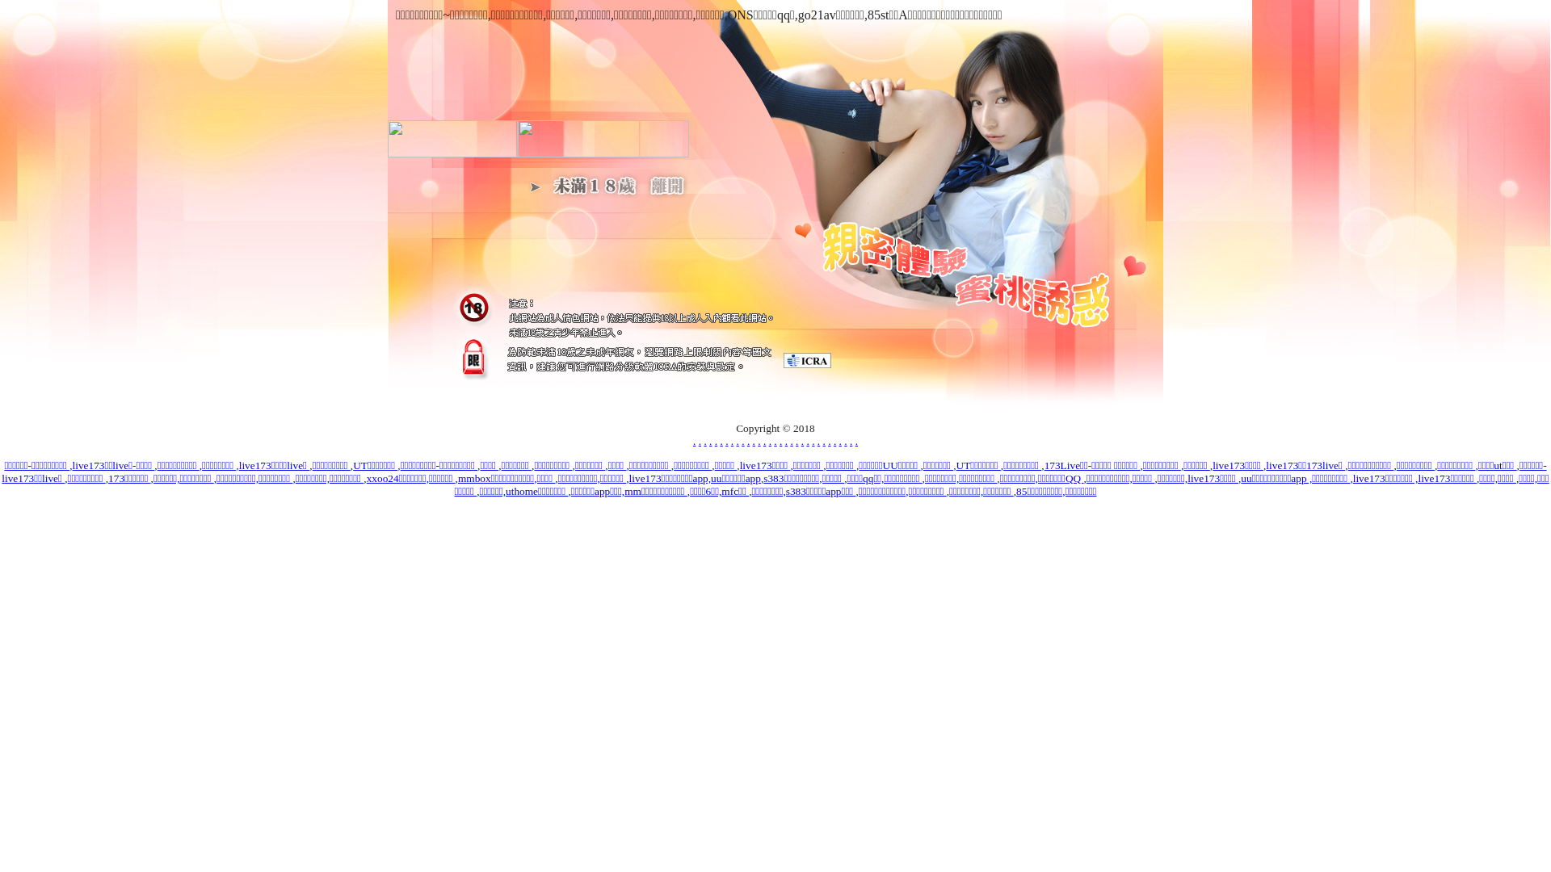 The image size is (1551, 872). What do you see at coordinates (727, 441) in the screenshot?
I see `.` at bounding box center [727, 441].